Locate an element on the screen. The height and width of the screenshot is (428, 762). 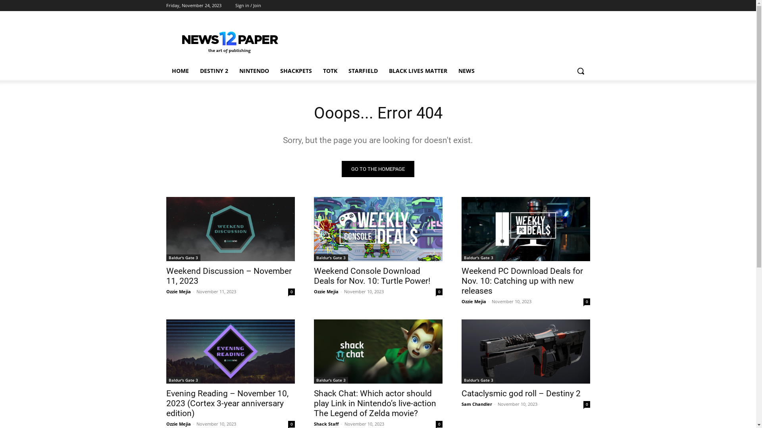
Baldur's Gate 3 is located at coordinates (478, 380).